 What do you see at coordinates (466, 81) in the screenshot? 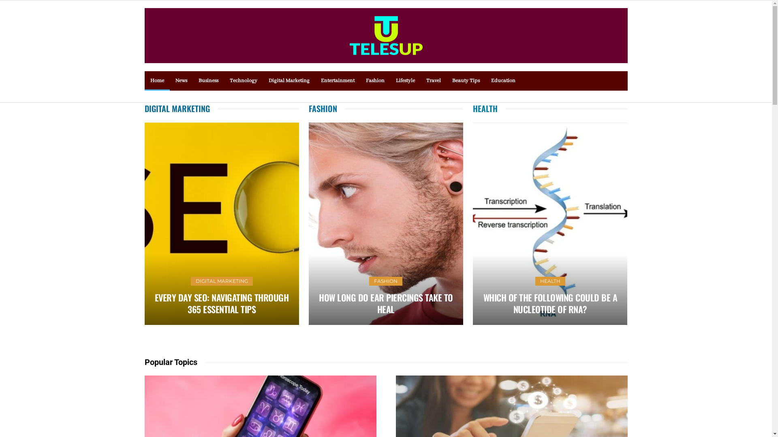
I see `Beauty Tips` at bounding box center [466, 81].